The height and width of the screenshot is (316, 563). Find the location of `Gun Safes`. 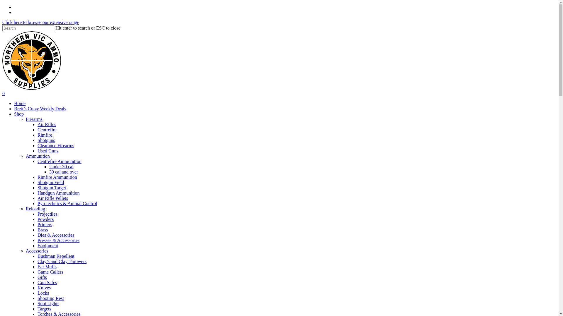

Gun Safes is located at coordinates (47, 283).